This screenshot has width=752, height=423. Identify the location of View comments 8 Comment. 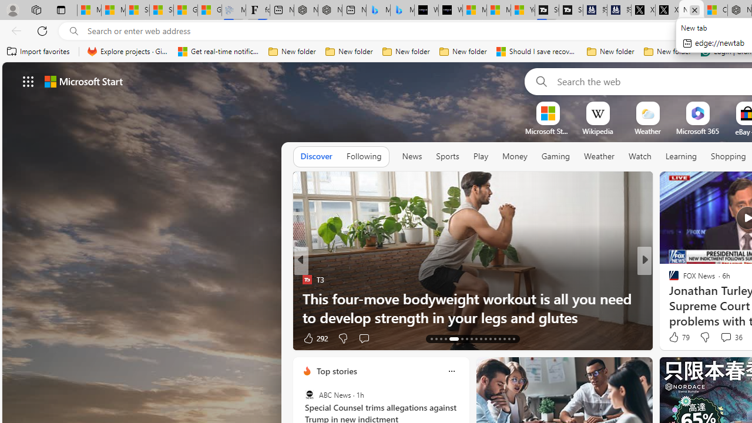
(722, 338).